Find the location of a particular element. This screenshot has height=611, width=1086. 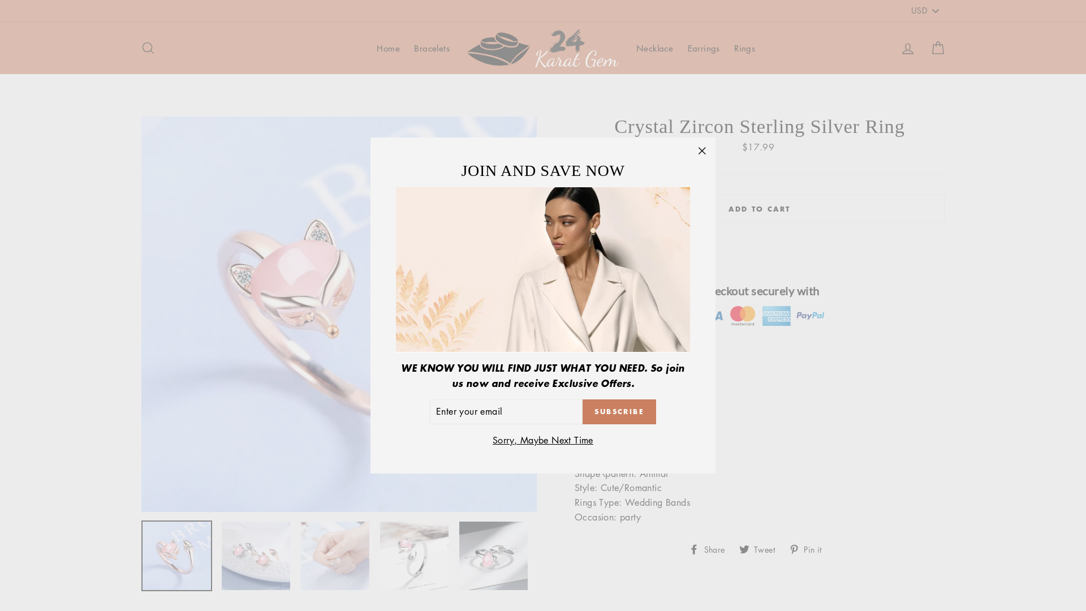

Sorry, Maybe Next Time is located at coordinates (543, 441).